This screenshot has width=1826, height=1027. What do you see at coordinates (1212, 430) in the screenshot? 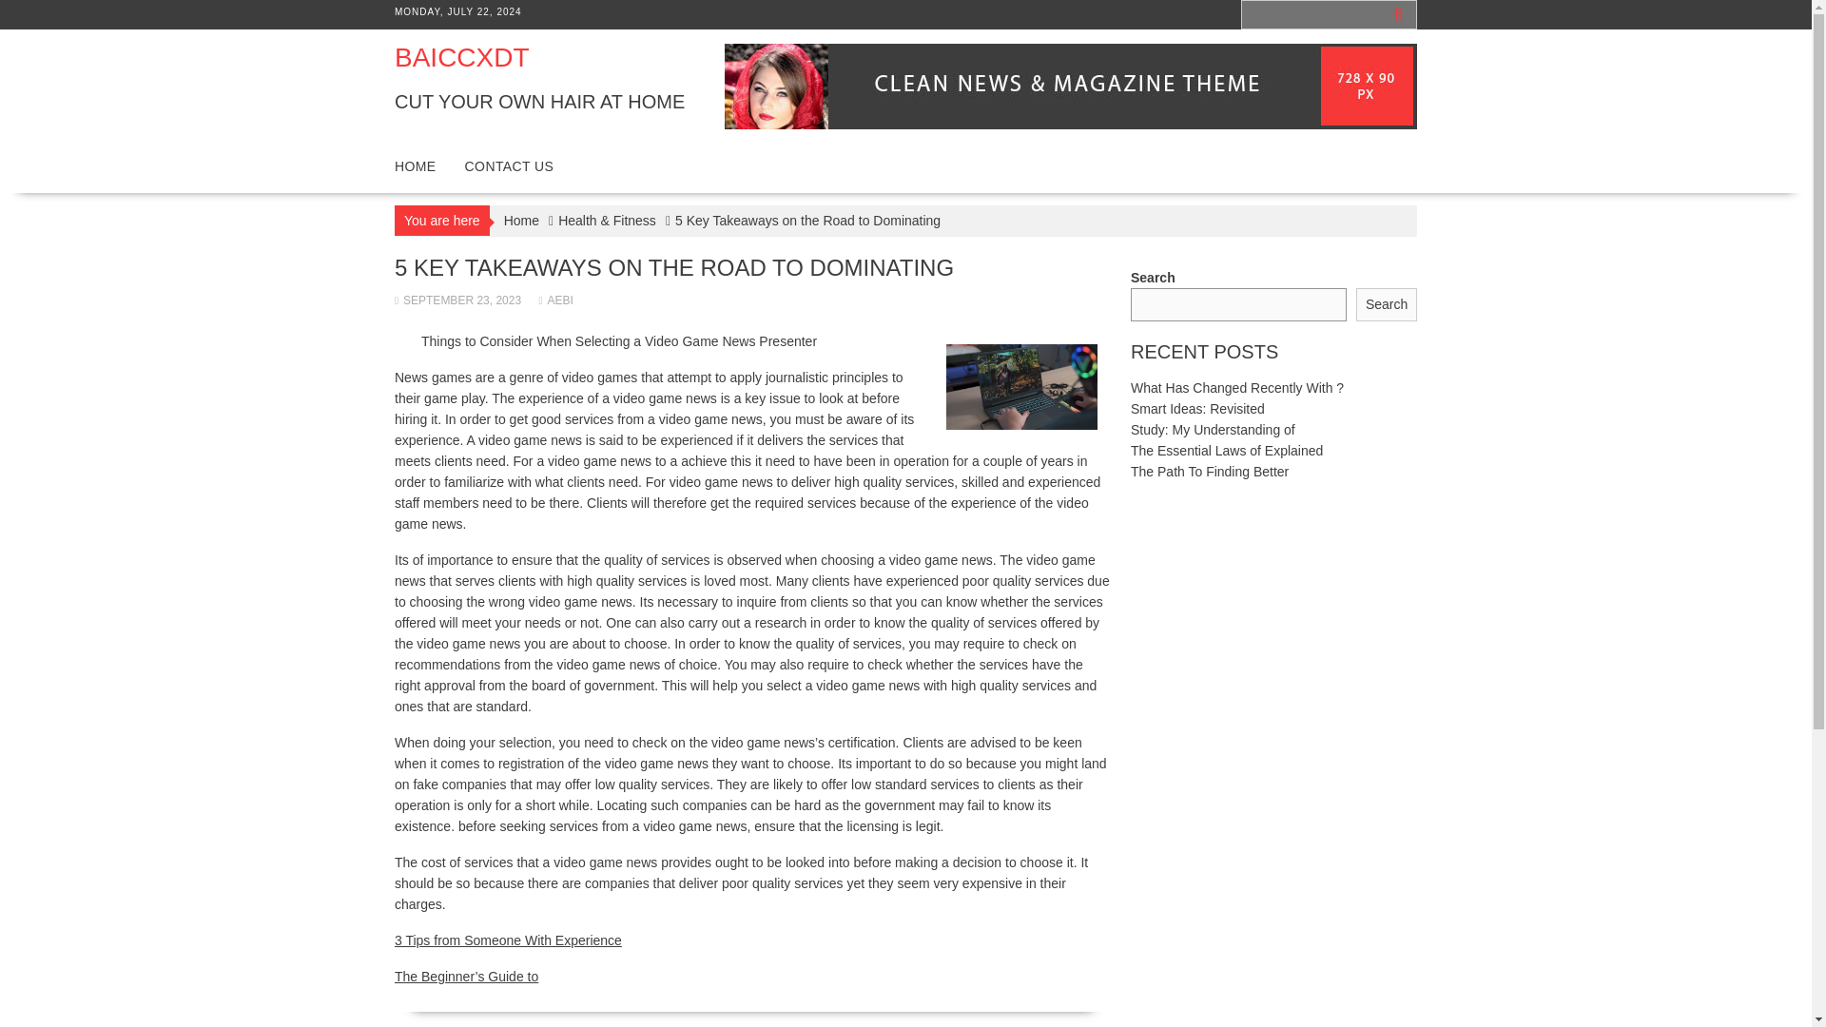
I see `Study: My Understanding of` at bounding box center [1212, 430].